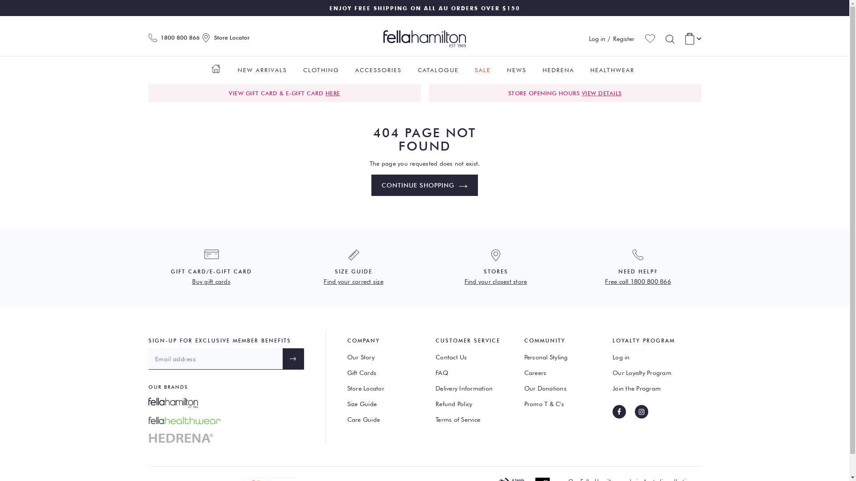 This screenshot has height=481, width=856. Describe the element at coordinates (473, 357) in the screenshot. I see `Contact Us` at that location.